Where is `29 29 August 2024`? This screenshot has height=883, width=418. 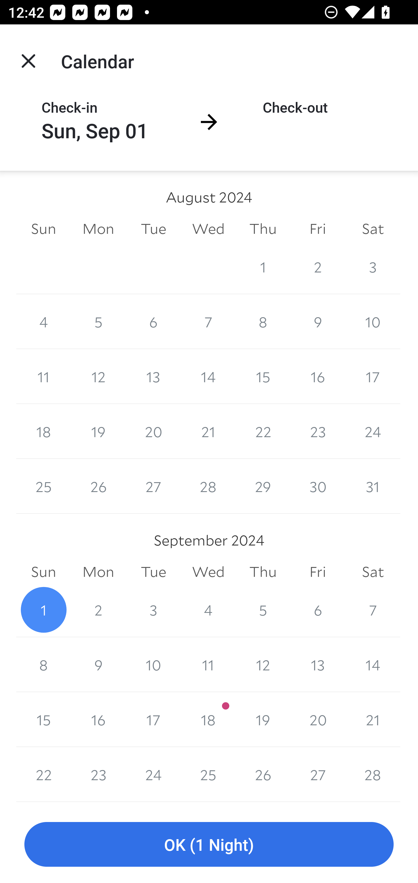
29 29 August 2024 is located at coordinates (263, 486).